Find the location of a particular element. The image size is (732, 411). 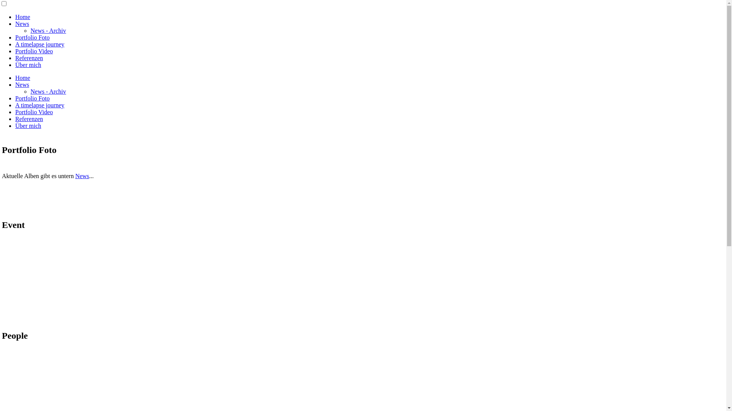

News is located at coordinates (22, 84).